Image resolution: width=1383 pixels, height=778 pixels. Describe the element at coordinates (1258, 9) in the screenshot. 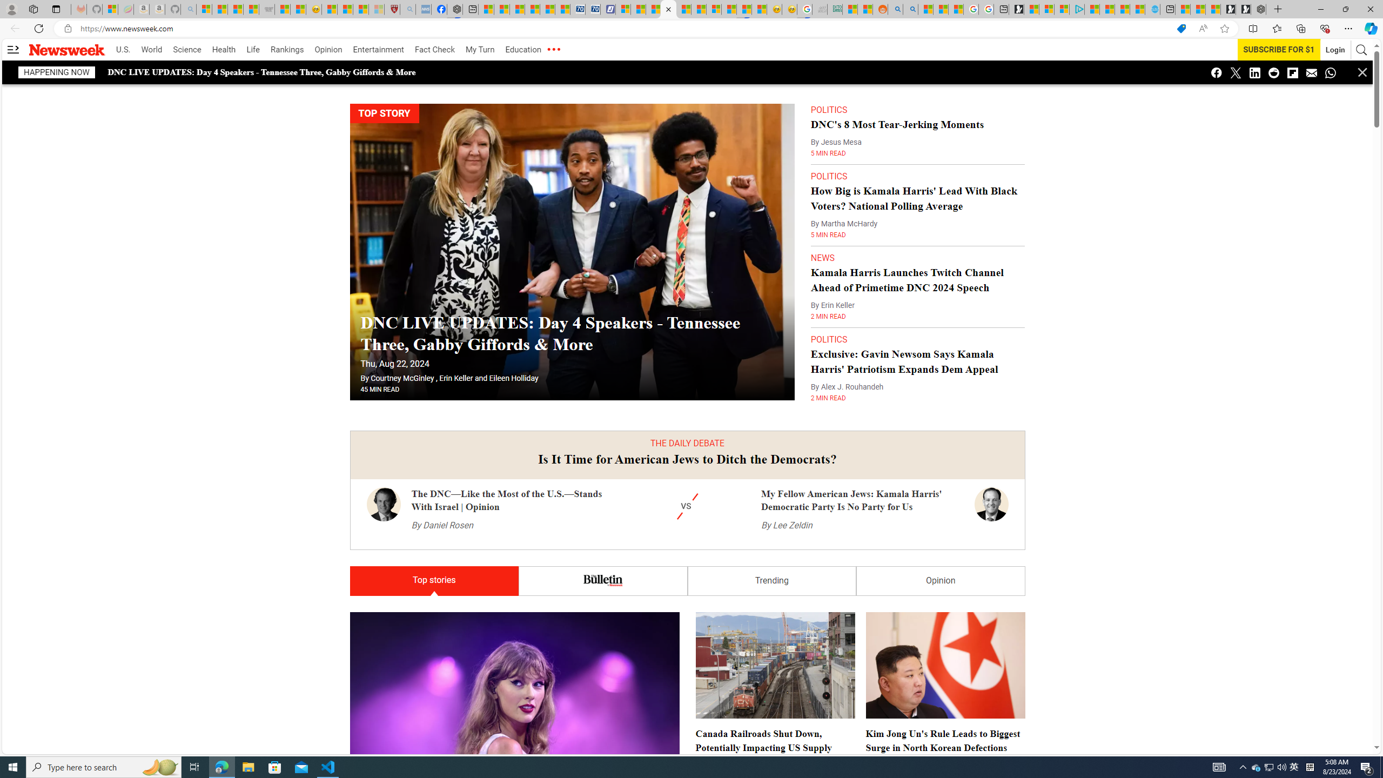

I see `Nordace - Nordace Siena Is Not An Ordinary Backpack` at that location.